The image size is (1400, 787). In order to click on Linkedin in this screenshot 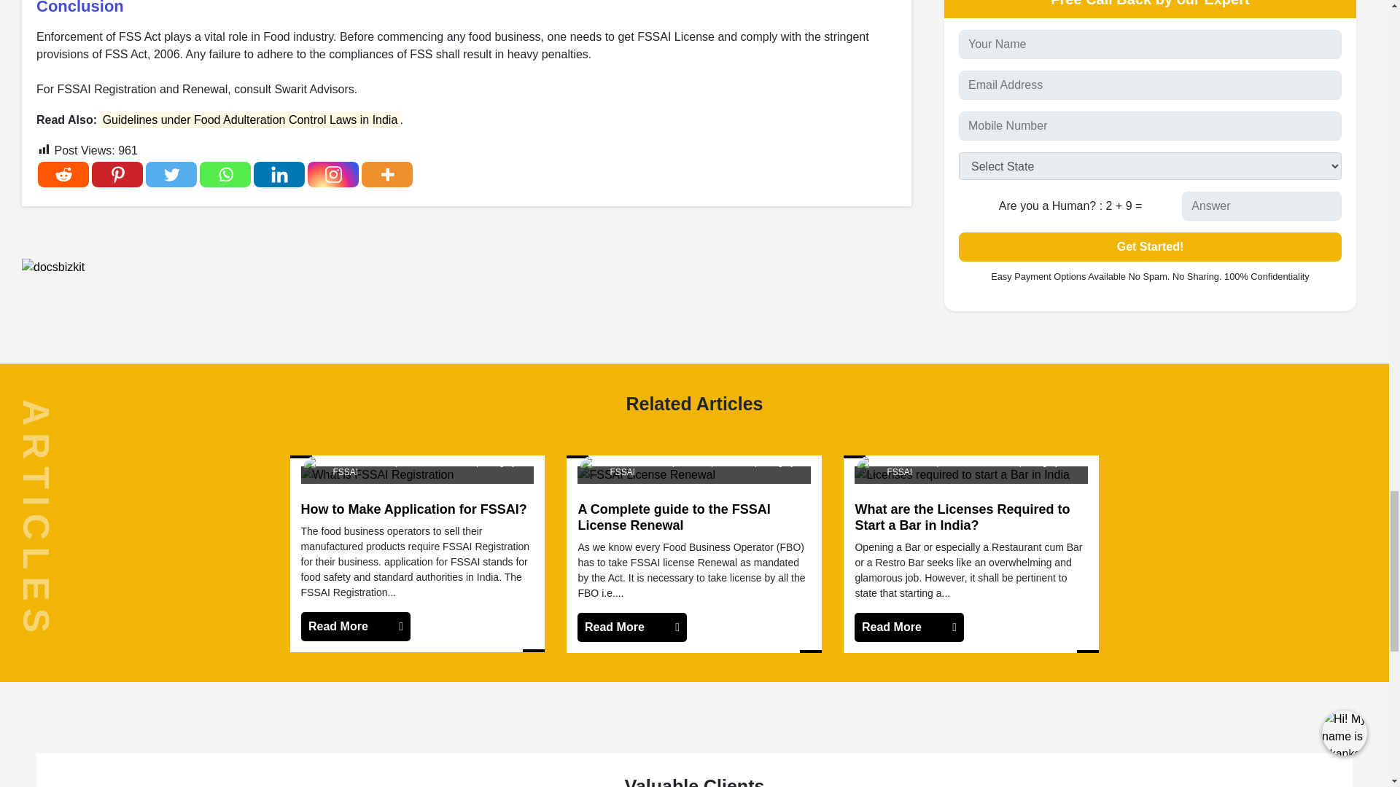, I will do `click(279, 175)`.